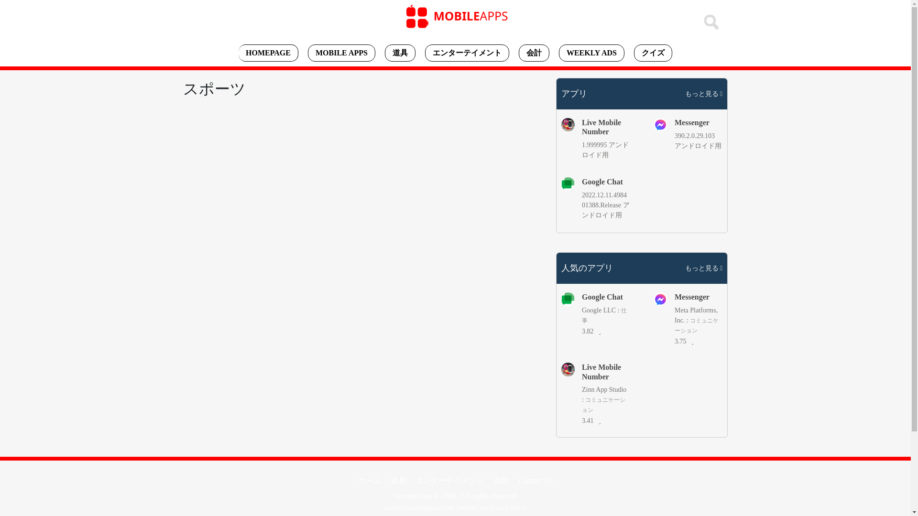 The image size is (918, 516). I want to click on Contact Us, so click(536, 481).